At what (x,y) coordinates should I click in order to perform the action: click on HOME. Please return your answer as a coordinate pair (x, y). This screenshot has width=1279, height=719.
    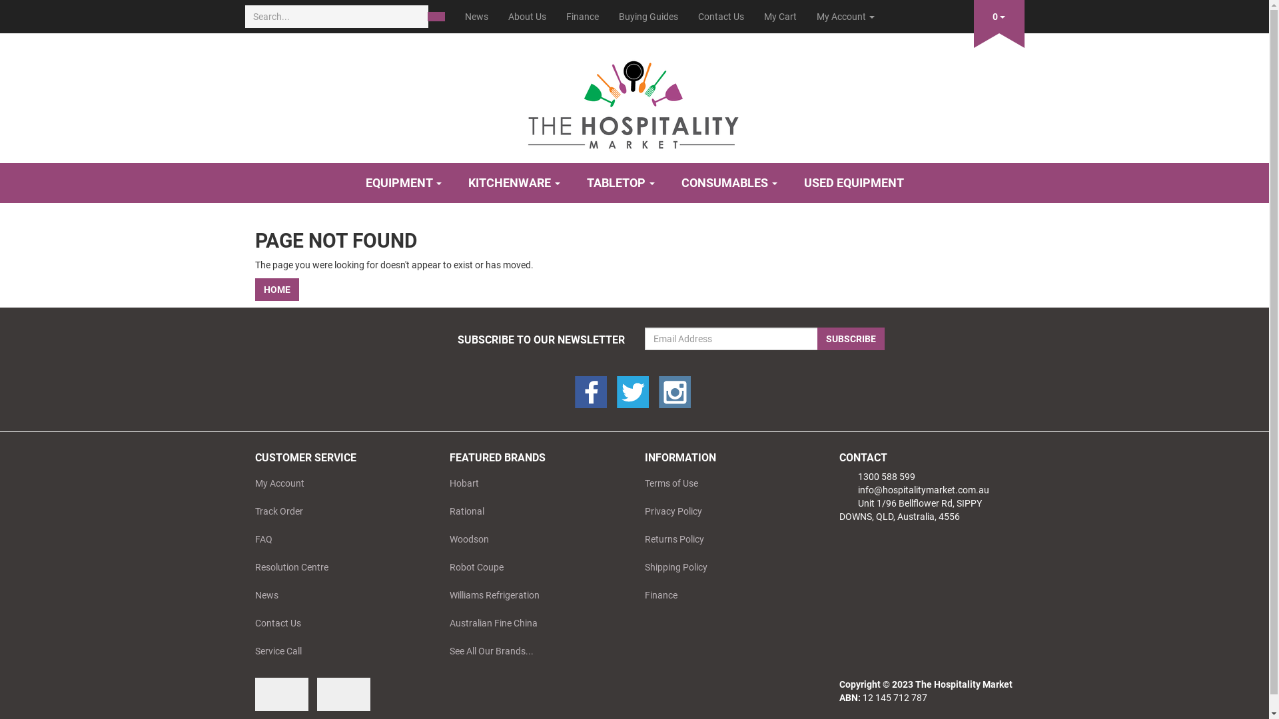
    Looking at the image, I should click on (276, 290).